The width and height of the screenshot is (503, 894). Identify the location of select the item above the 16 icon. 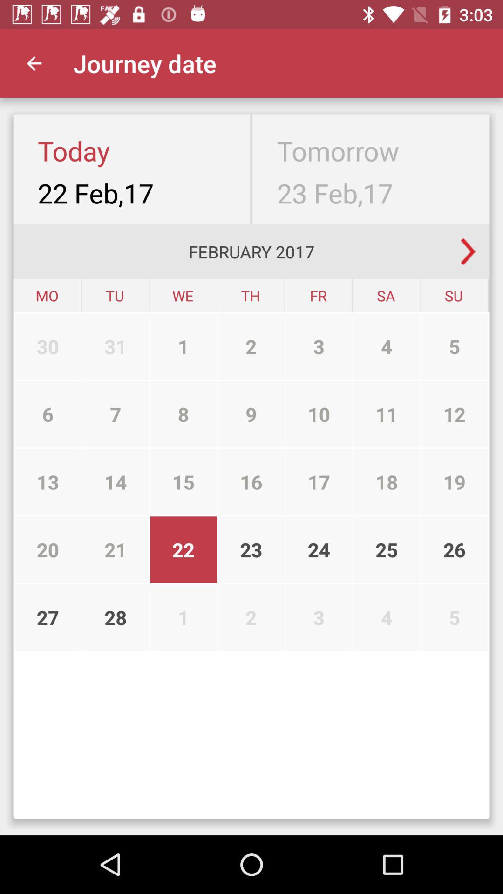
(319, 414).